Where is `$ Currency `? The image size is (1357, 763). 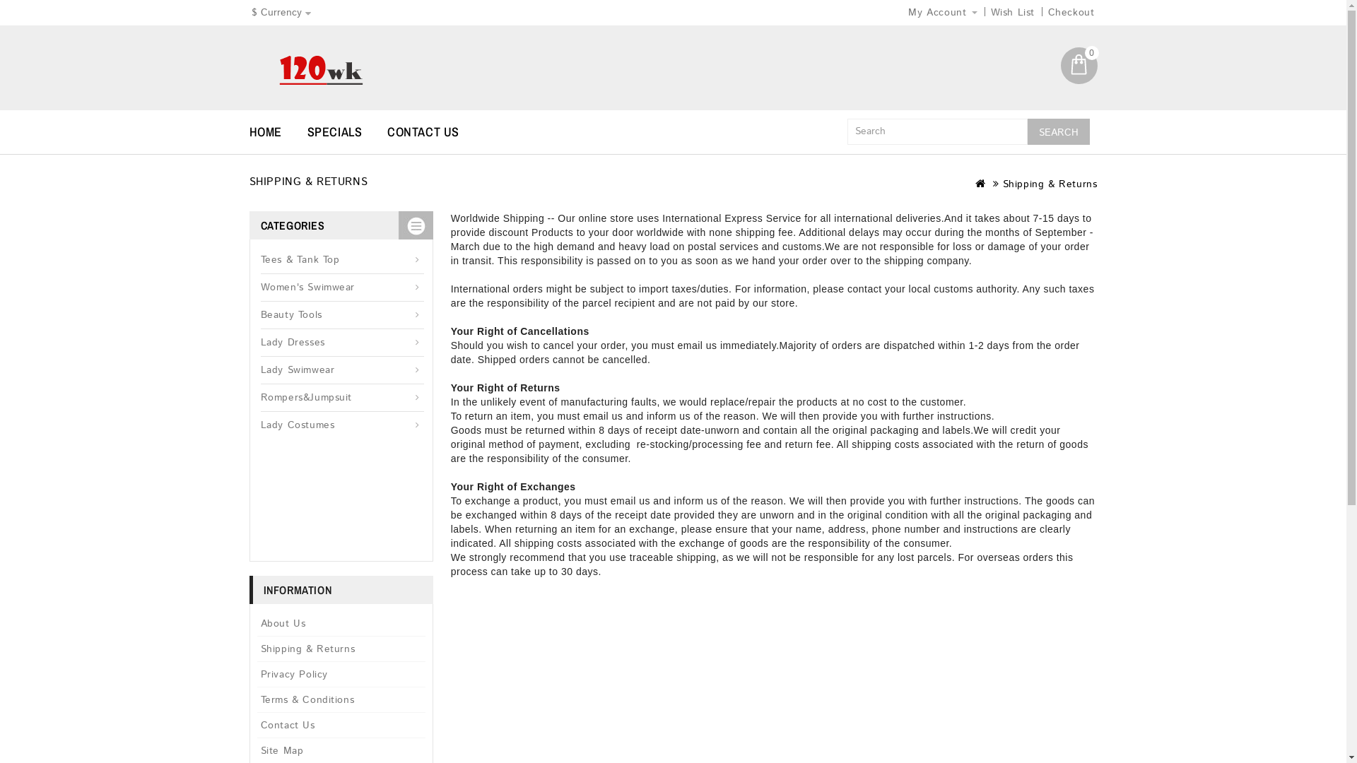 $ Currency  is located at coordinates (281, 13).